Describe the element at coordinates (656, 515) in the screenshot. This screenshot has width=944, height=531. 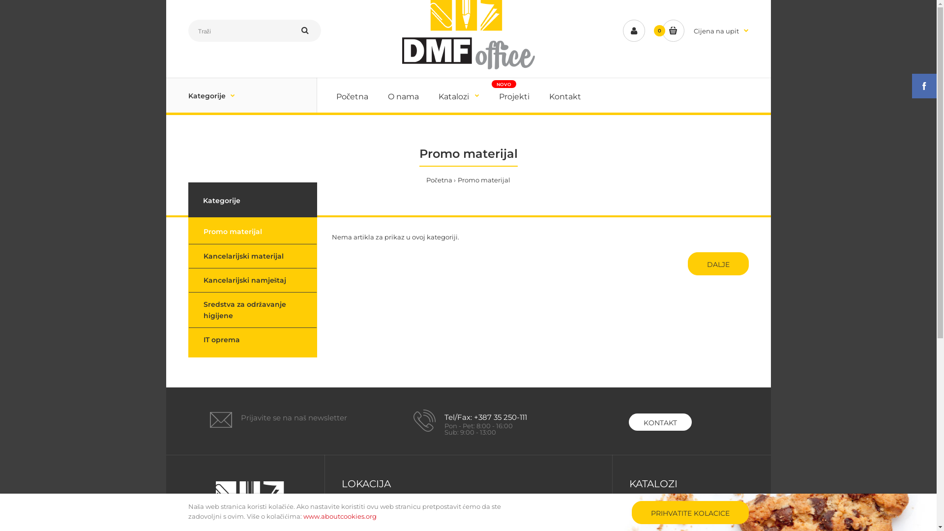
I see `Promo materijal` at that location.